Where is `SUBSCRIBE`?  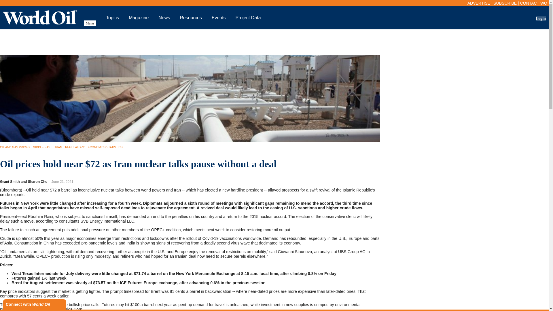
SUBSCRIBE is located at coordinates (505, 3).